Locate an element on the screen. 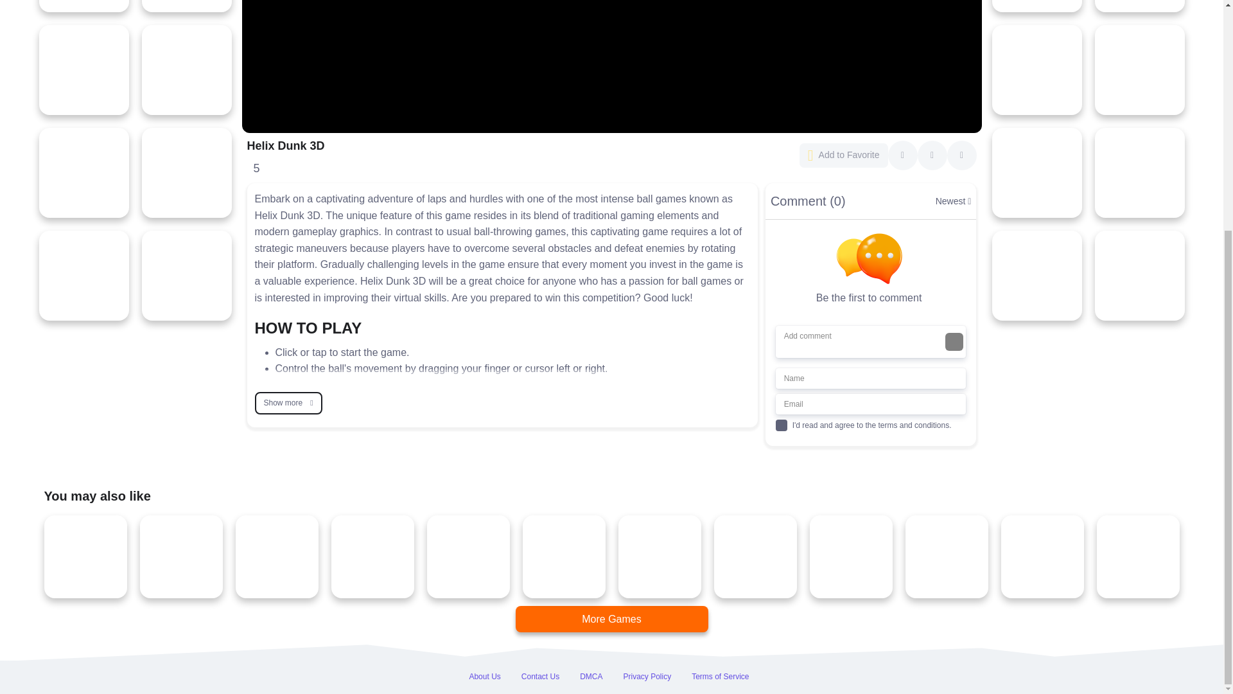  jump is located at coordinates (430, 404).